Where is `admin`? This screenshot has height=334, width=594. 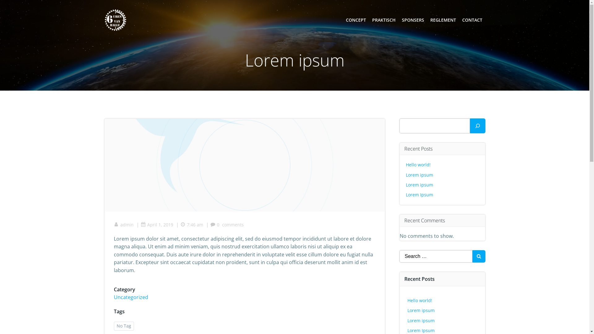
admin is located at coordinates (124, 225).